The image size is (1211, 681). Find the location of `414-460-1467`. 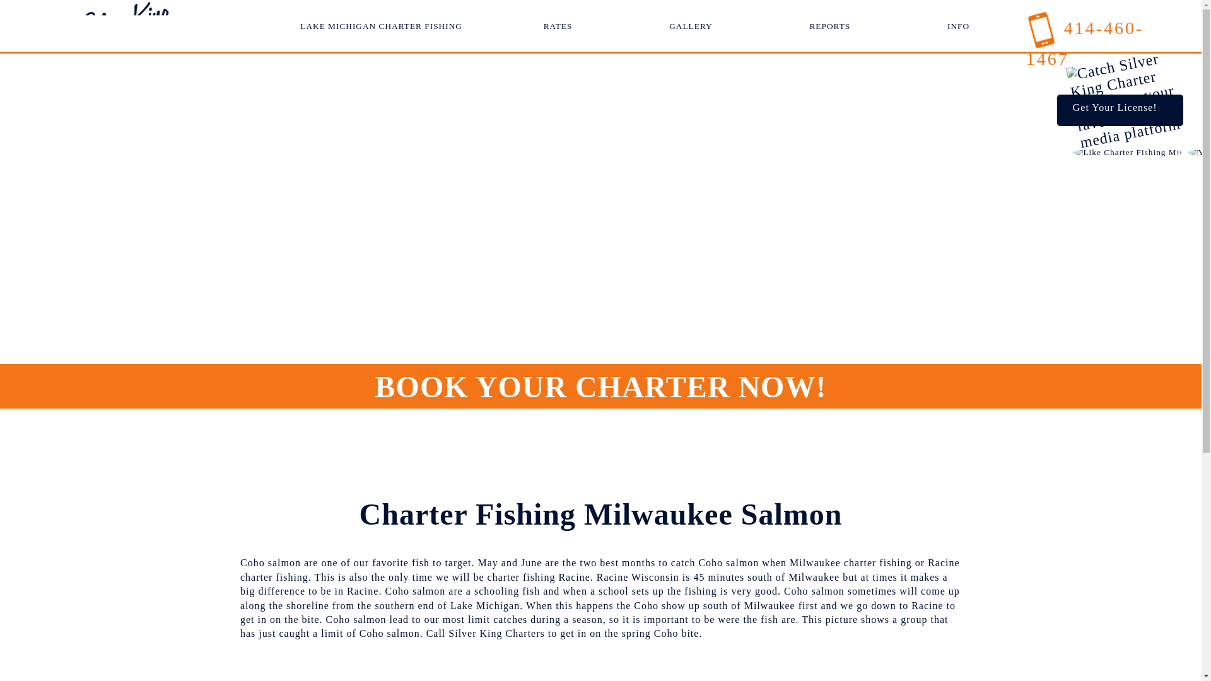

414-460-1467 is located at coordinates (1085, 44).